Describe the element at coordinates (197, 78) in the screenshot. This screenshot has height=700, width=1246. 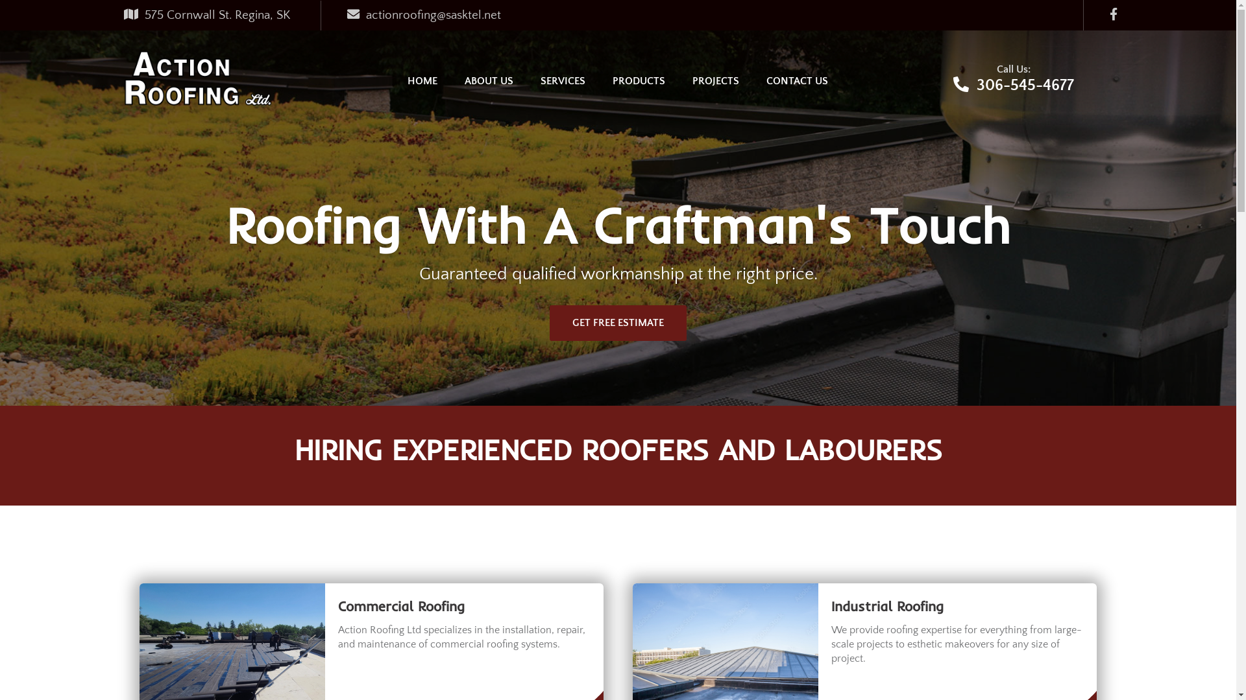
I see `placeholder-logo` at that location.